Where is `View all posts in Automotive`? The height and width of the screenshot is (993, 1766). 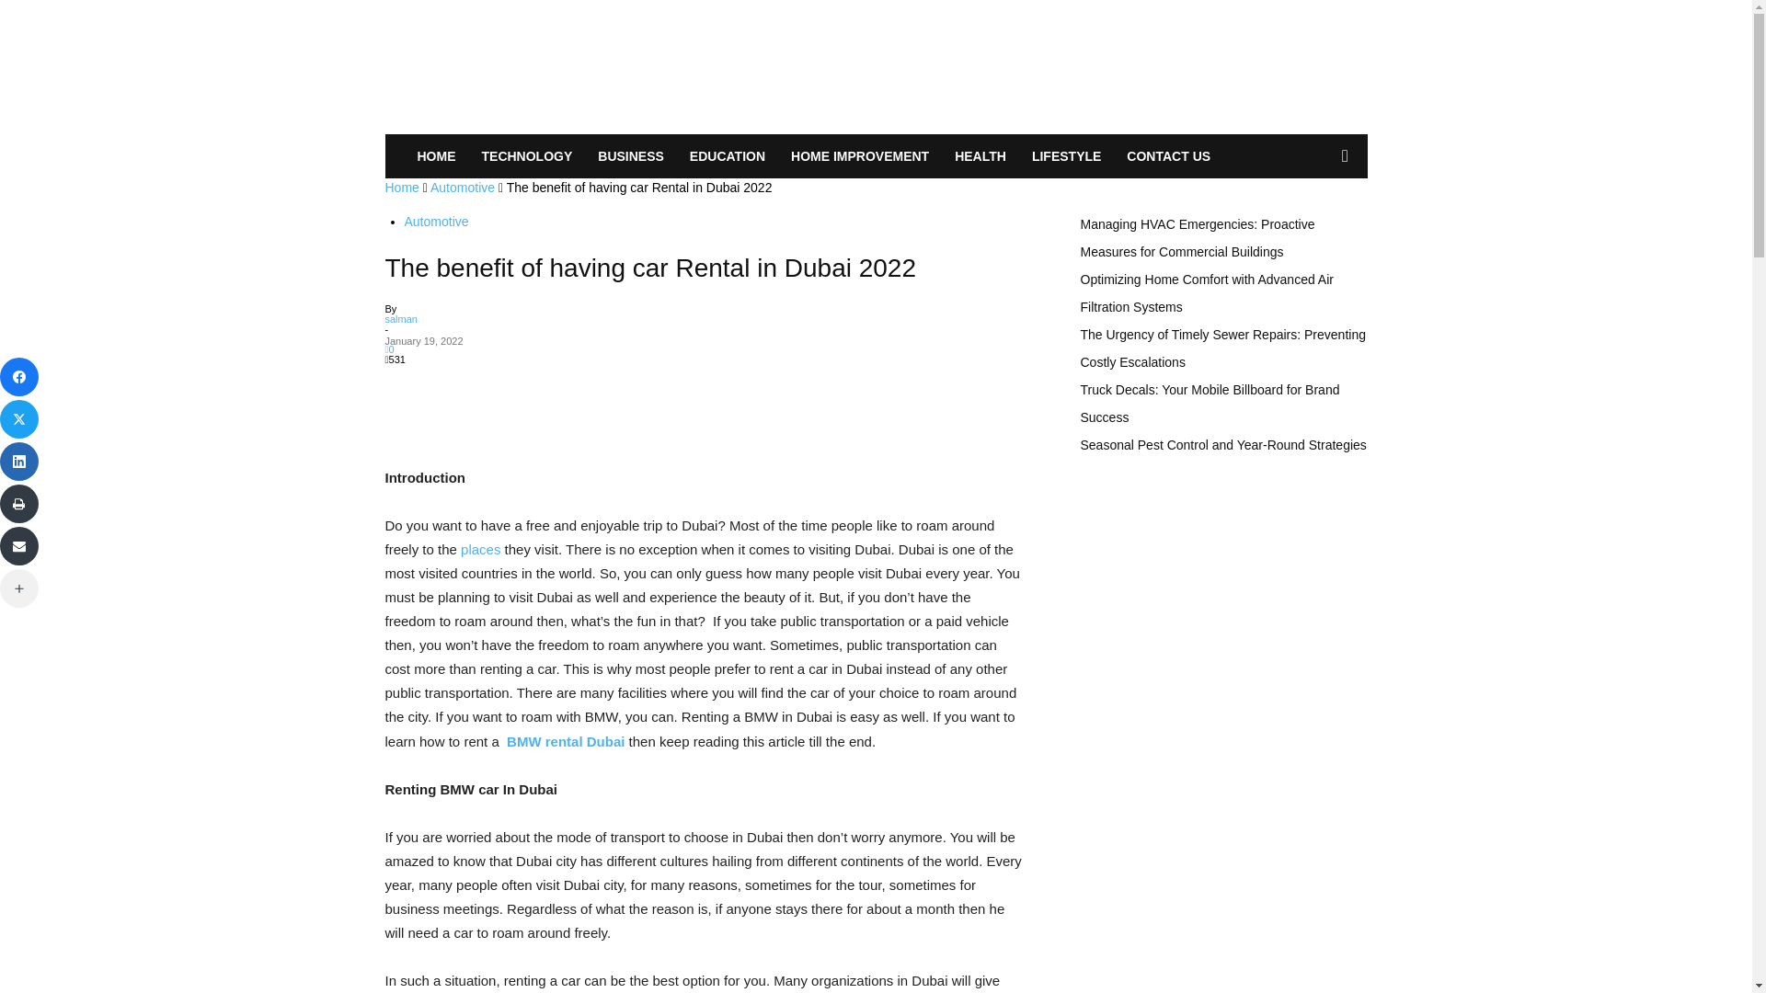 View all posts in Automotive is located at coordinates (462, 187).